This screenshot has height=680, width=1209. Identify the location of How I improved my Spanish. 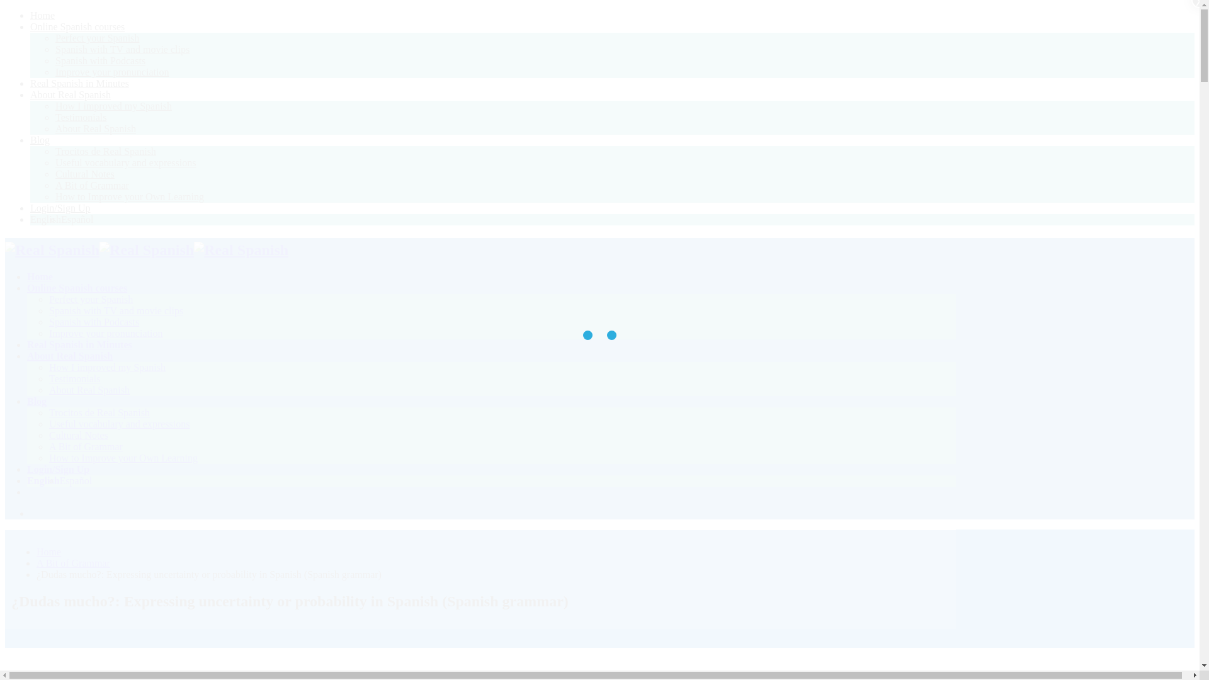
(113, 106).